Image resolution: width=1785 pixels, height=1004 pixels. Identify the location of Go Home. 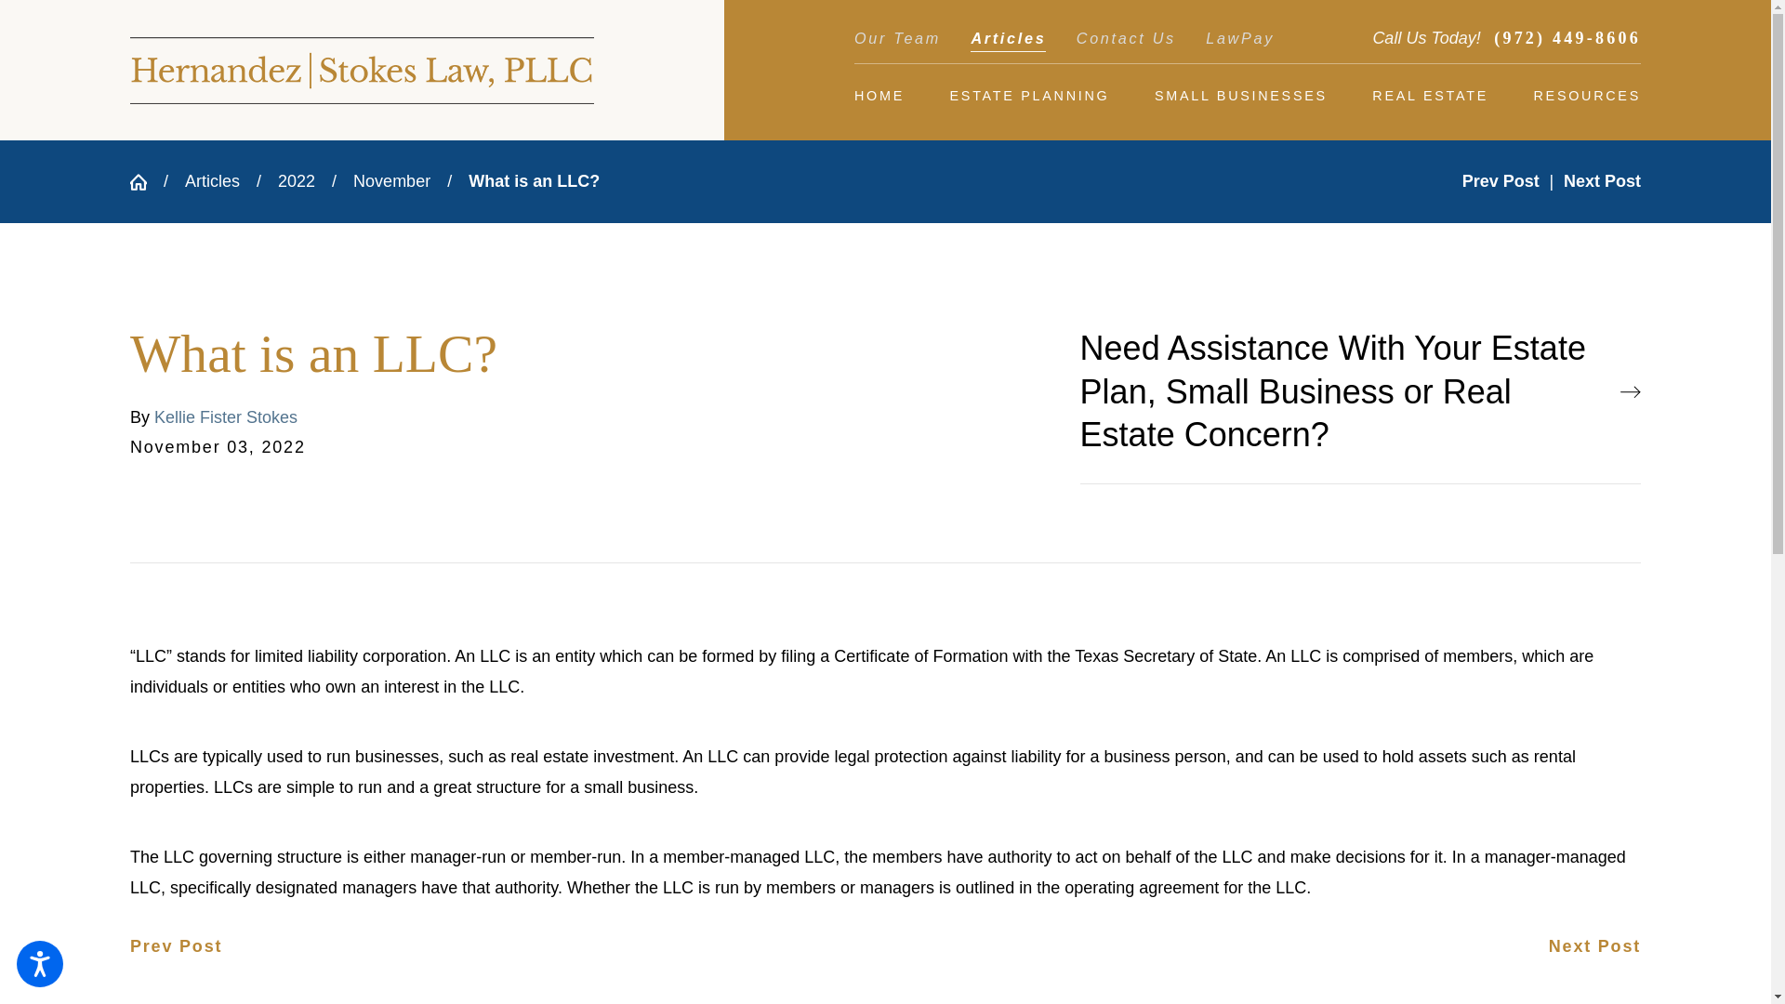
(147, 182).